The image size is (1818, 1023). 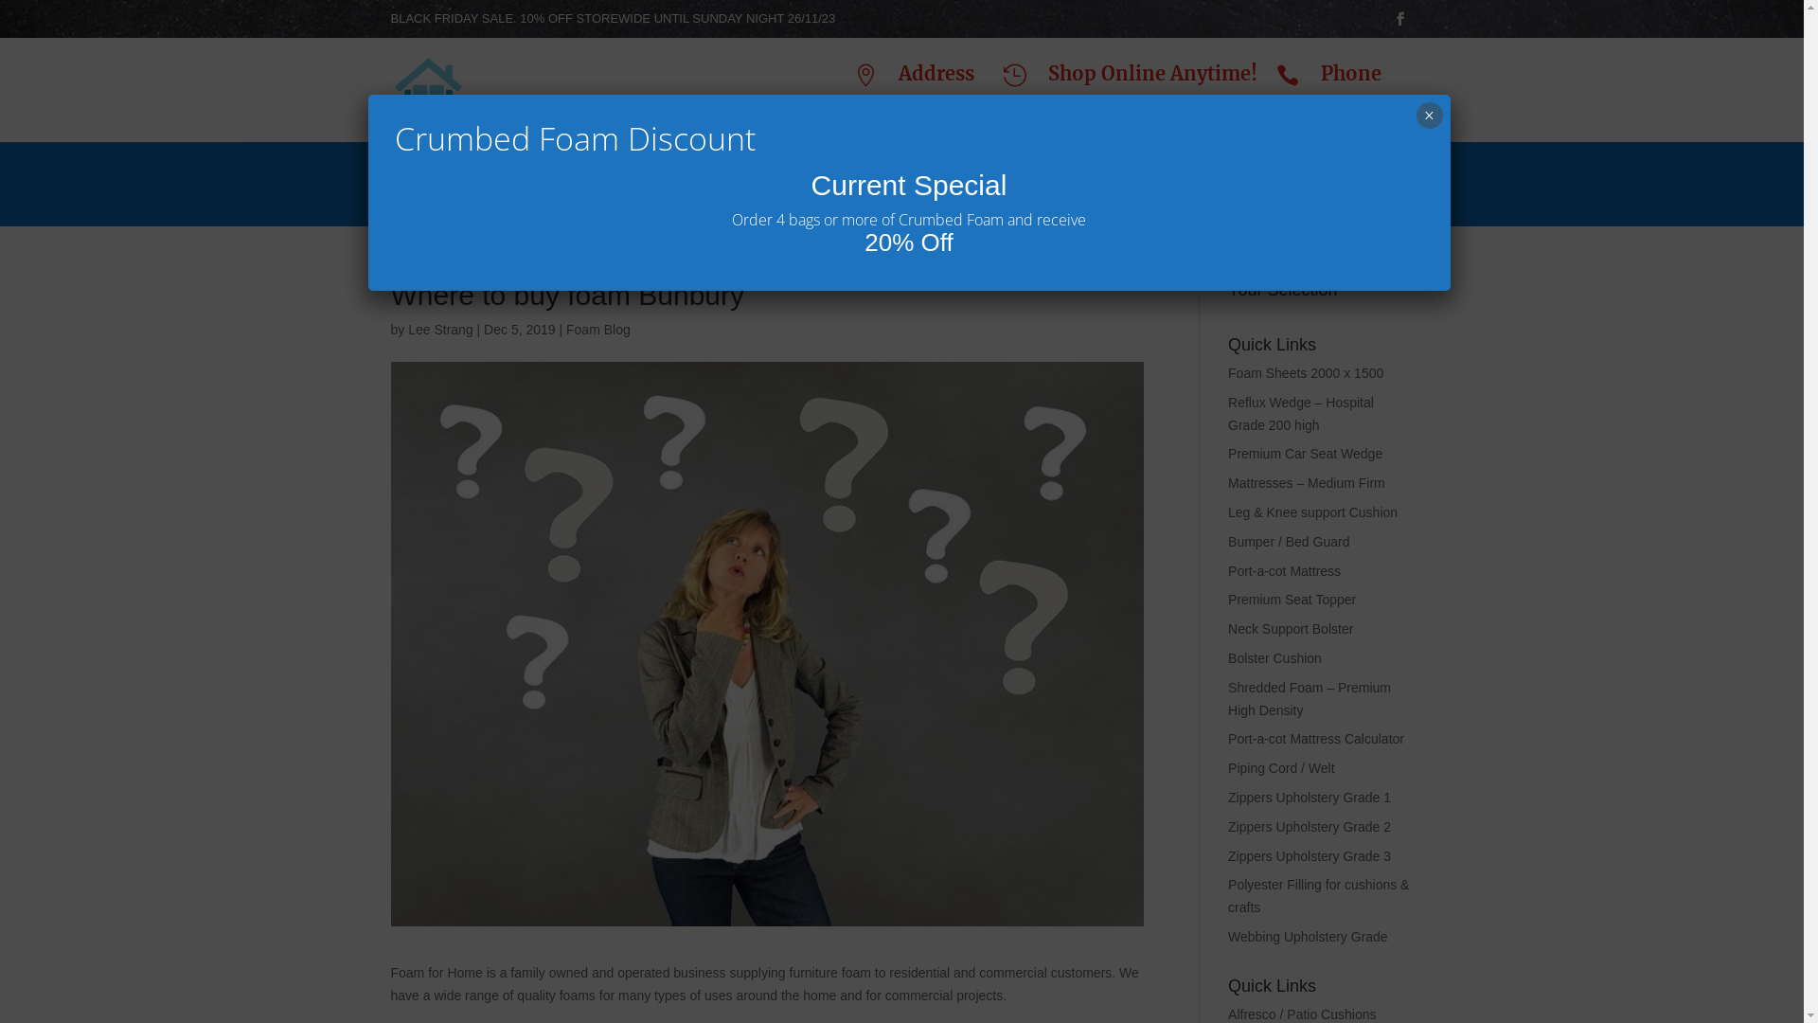 What do you see at coordinates (514, 180) in the screenshot?
I see `Indoor Foam` at bounding box center [514, 180].